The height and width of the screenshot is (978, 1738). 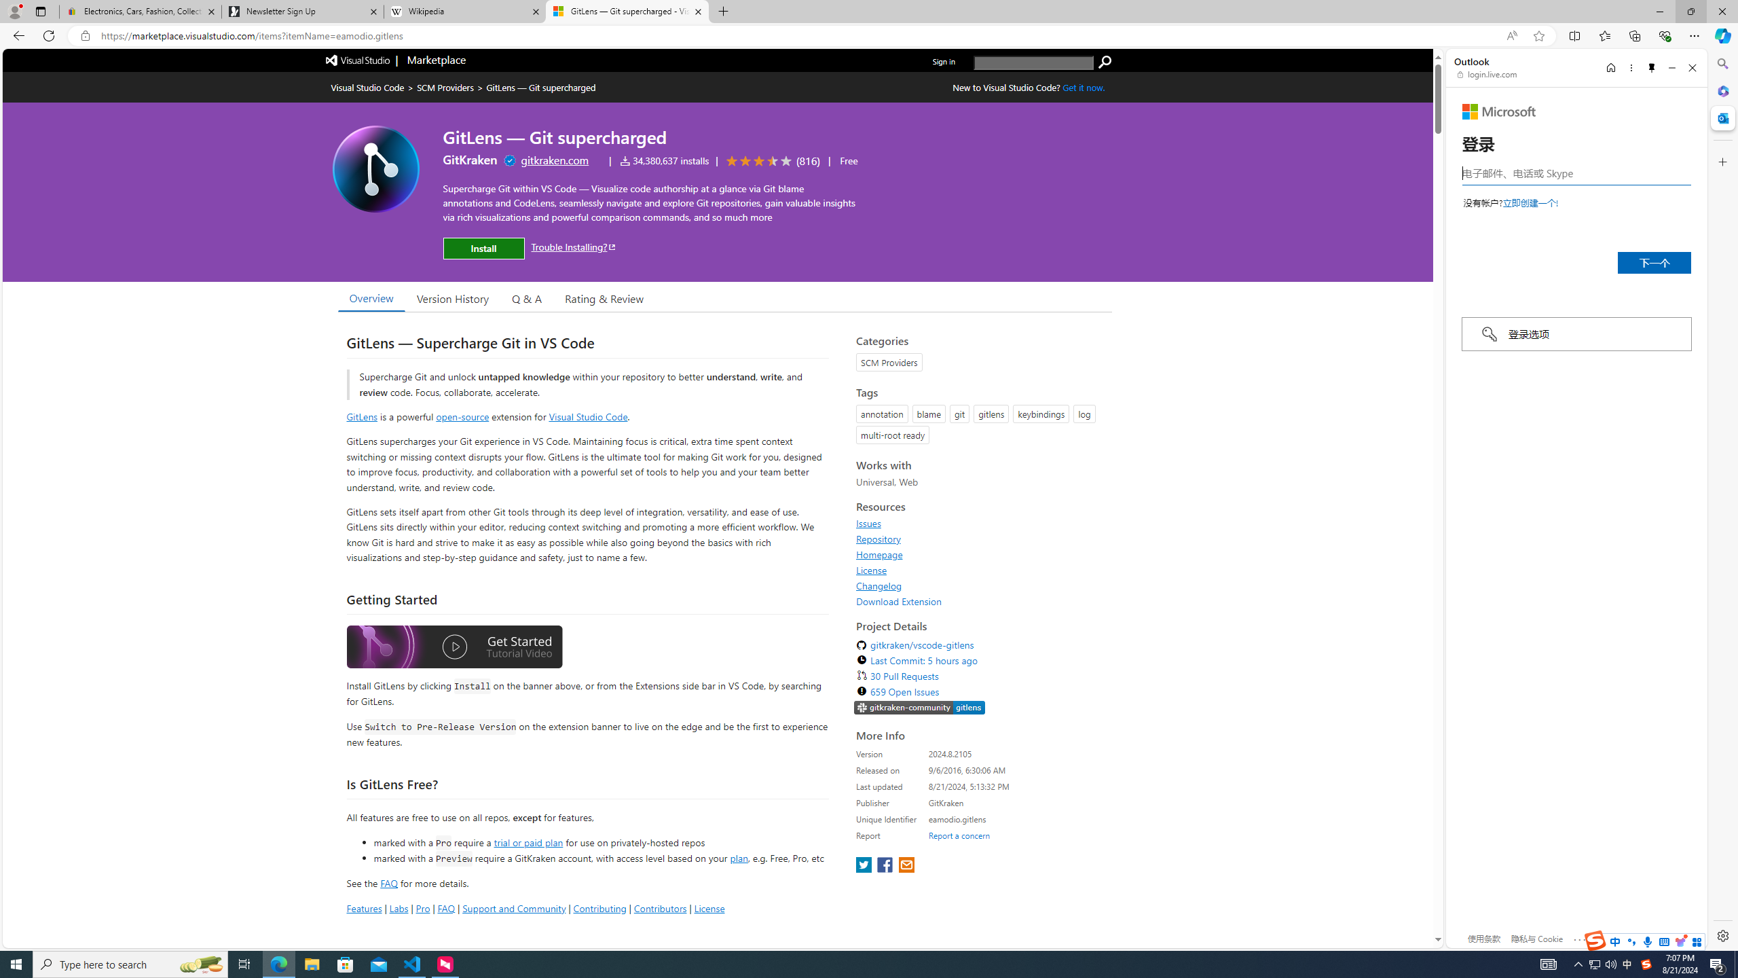 What do you see at coordinates (454, 648) in the screenshot?
I see `Watch the GitLens Getting Started video` at bounding box center [454, 648].